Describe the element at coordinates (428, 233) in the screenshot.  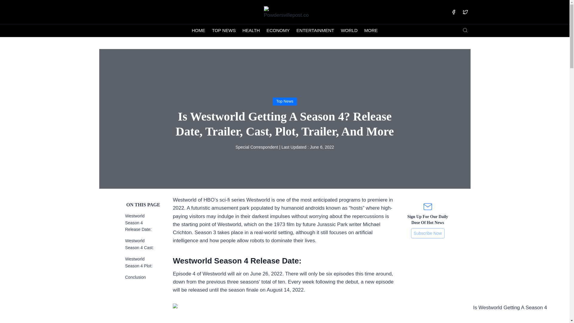
I see `Subscribe Now` at that location.